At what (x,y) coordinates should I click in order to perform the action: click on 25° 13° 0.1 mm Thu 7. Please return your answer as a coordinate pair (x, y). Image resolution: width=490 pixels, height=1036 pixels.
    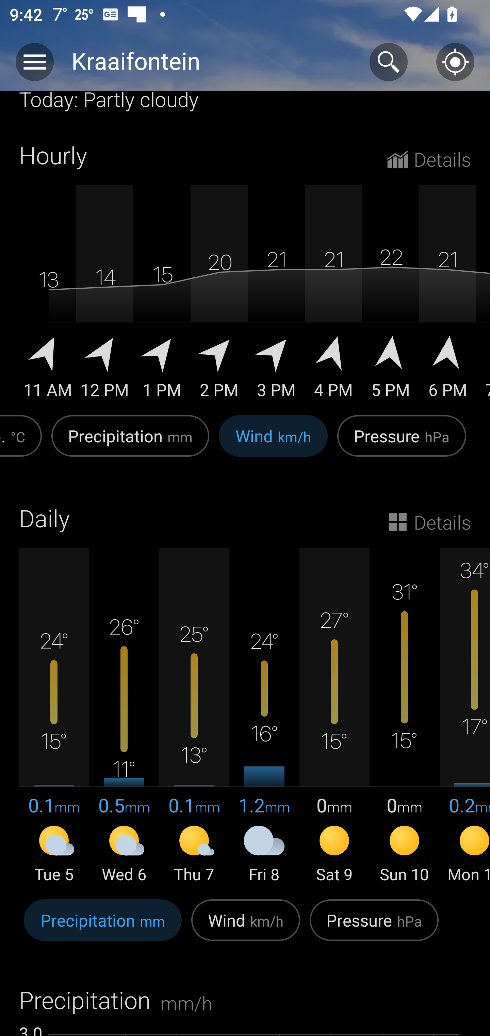
    Looking at the image, I should click on (194, 716).